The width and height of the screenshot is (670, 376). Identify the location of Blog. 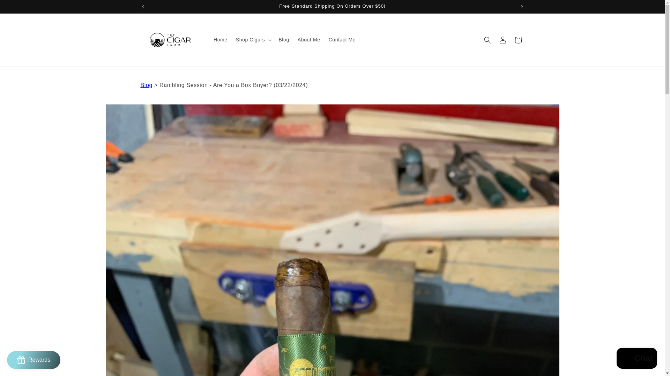
(146, 85).